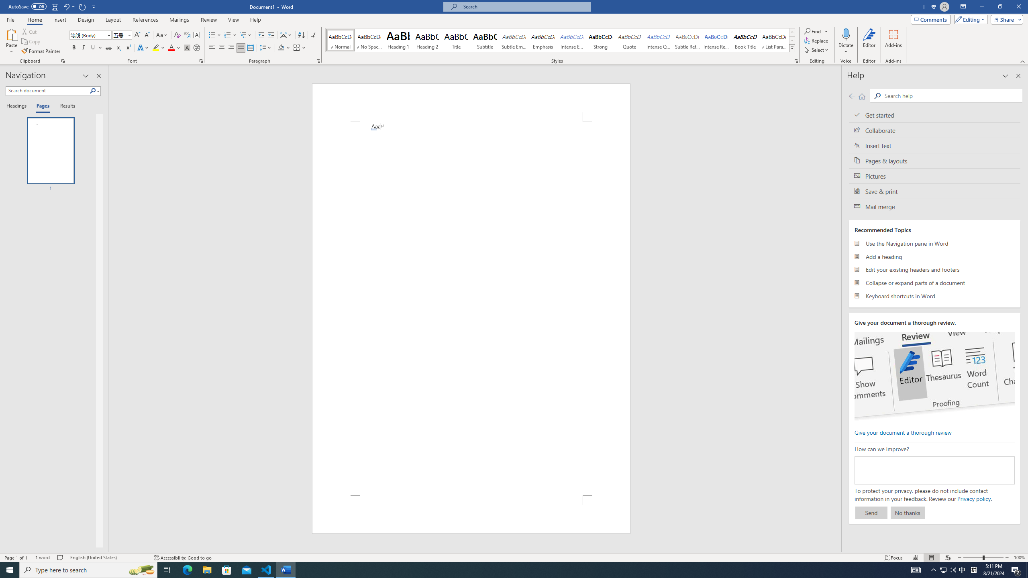 The image size is (1028, 578). I want to click on Accessibility Checker Accessibility: Good to go, so click(182, 558).